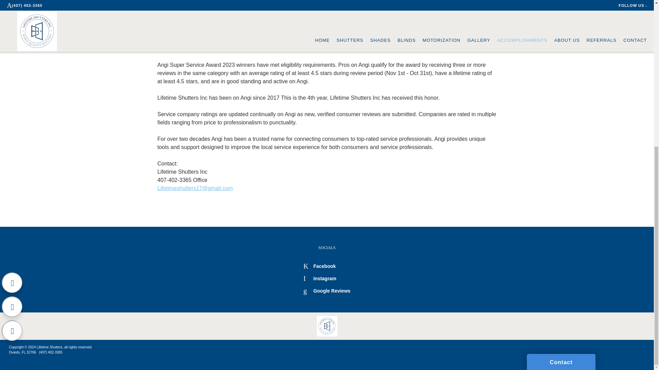 Image resolution: width=659 pixels, height=370 pixels. Describe the element at coordinates (319, 266) in the screenshot. I see `Facebook` at that location.